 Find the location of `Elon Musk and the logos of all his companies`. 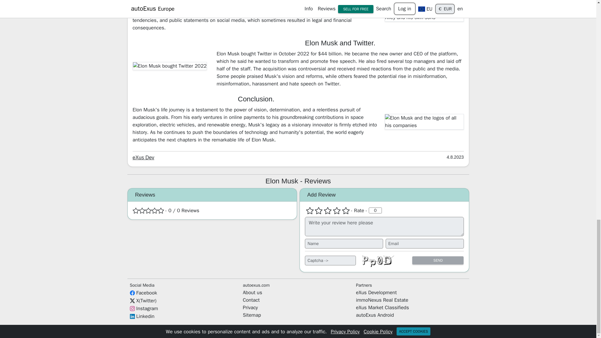

Elon Musk and the logos of all his companies is located at coordinates (424, 121).